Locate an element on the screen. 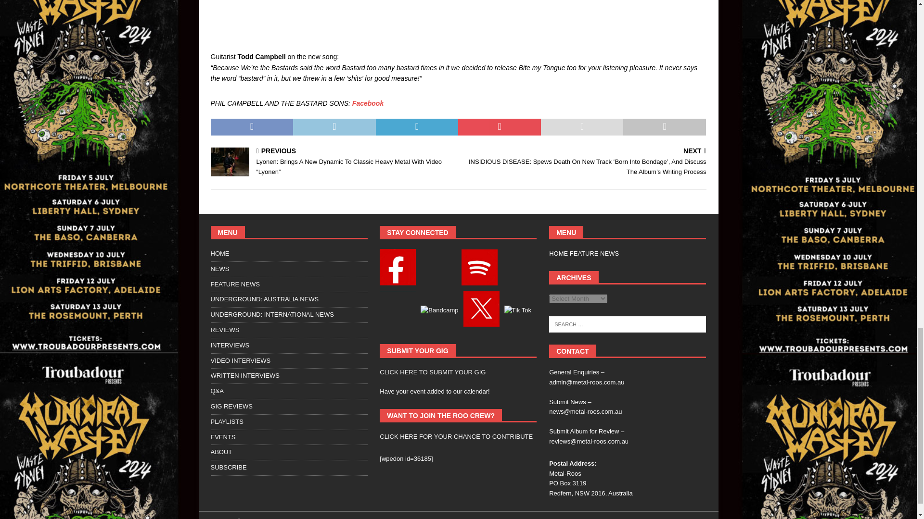   Facebook is located at coordinates (398, 269).